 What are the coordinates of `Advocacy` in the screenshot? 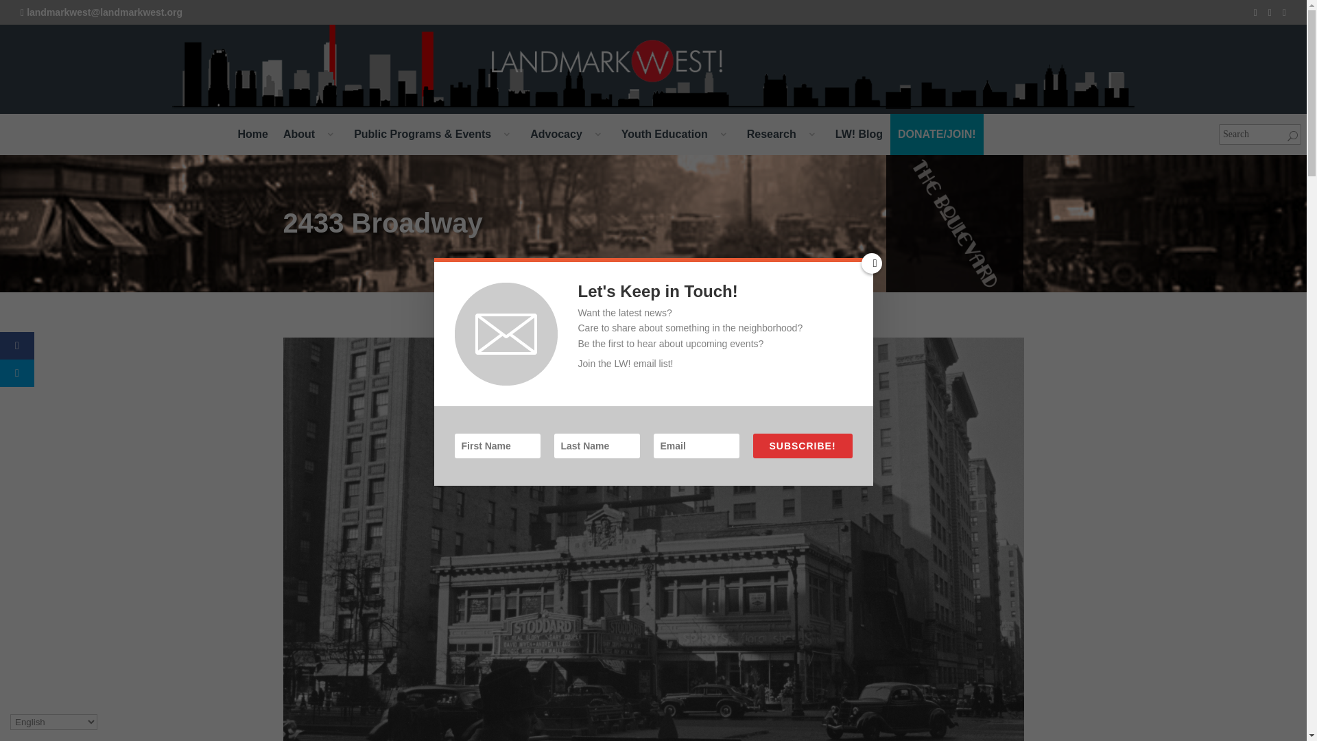 It's located at (568, 134).